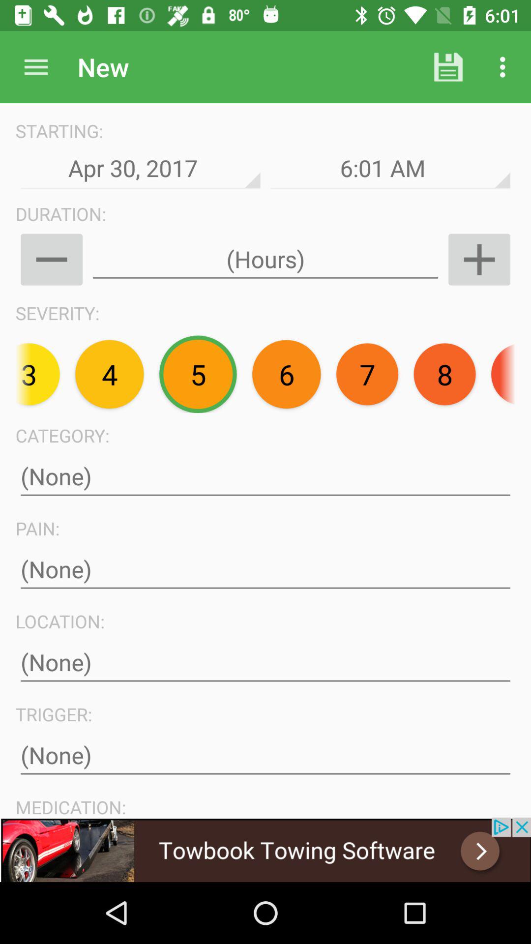 The height and width of the screenshot is (944, 531). Describe the element at coordinates (51, 260) in the screenshot. I see `zoom` at that location.